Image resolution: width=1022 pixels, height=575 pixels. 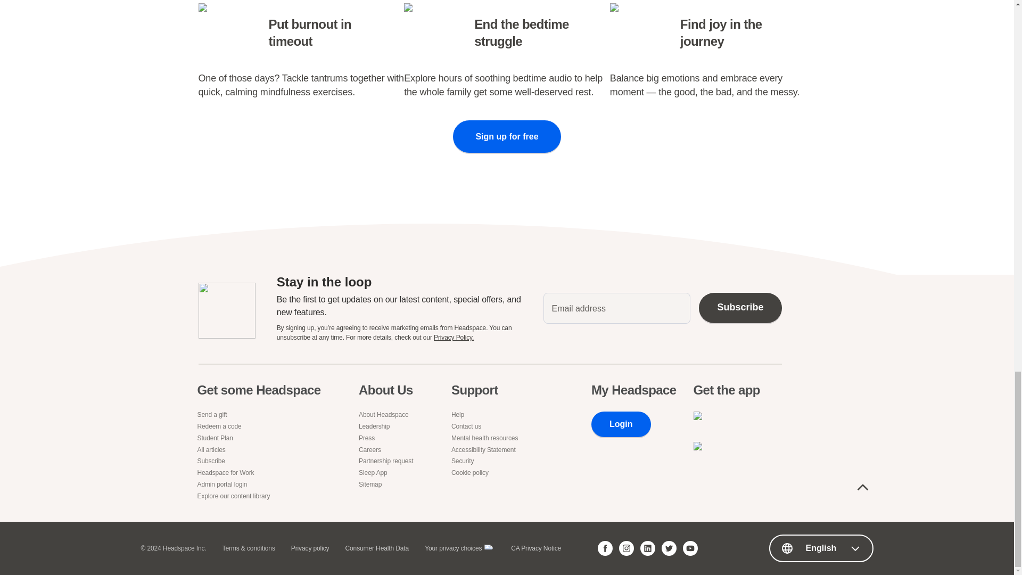 I want to click on All articles, so click(x=261, y=450).